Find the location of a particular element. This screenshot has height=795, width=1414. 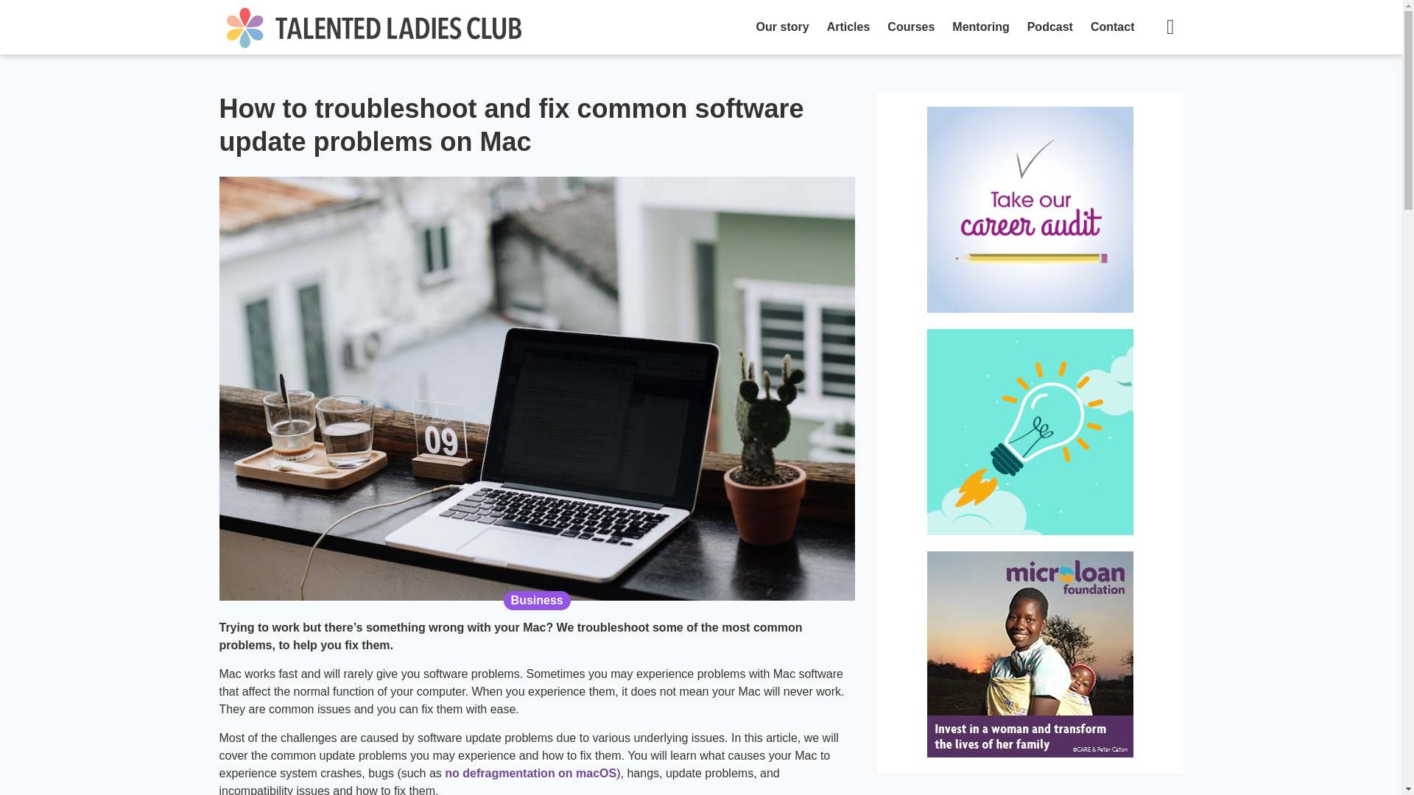

Our story is located at coordinates (783, 27).